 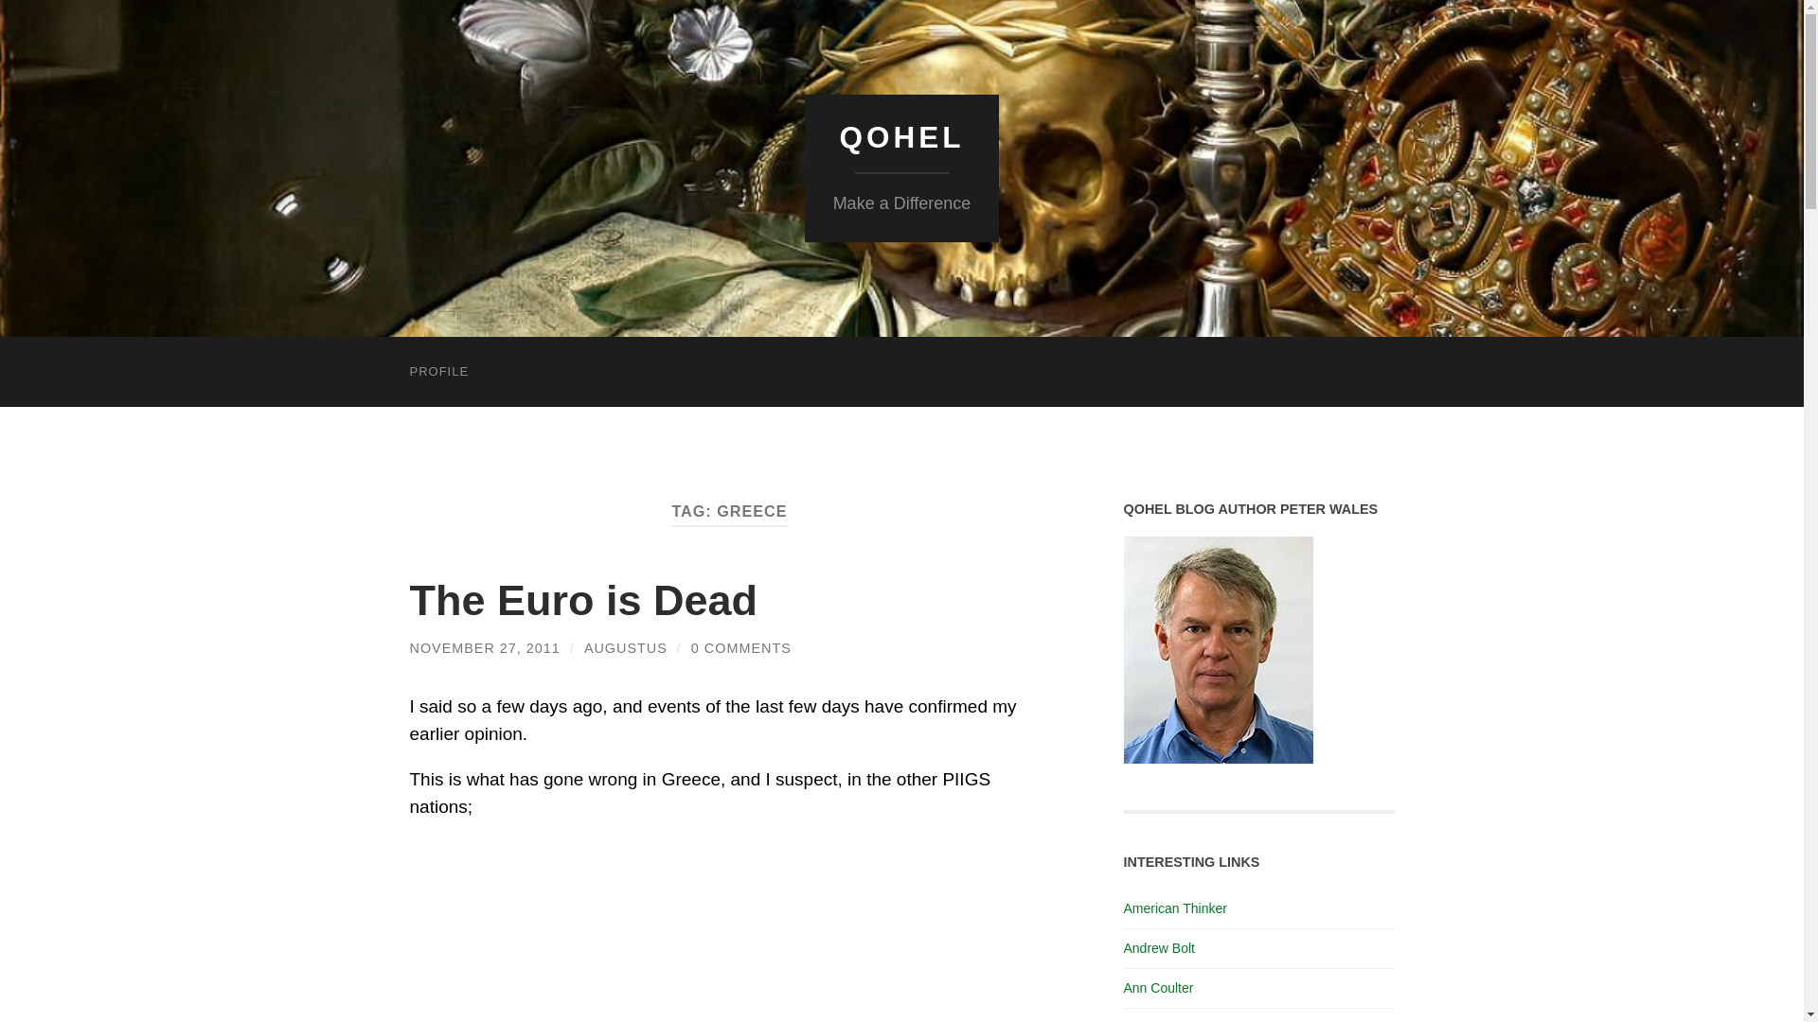 I want to click on Arts and Letters Daily, so click(x=1186, y=1020).